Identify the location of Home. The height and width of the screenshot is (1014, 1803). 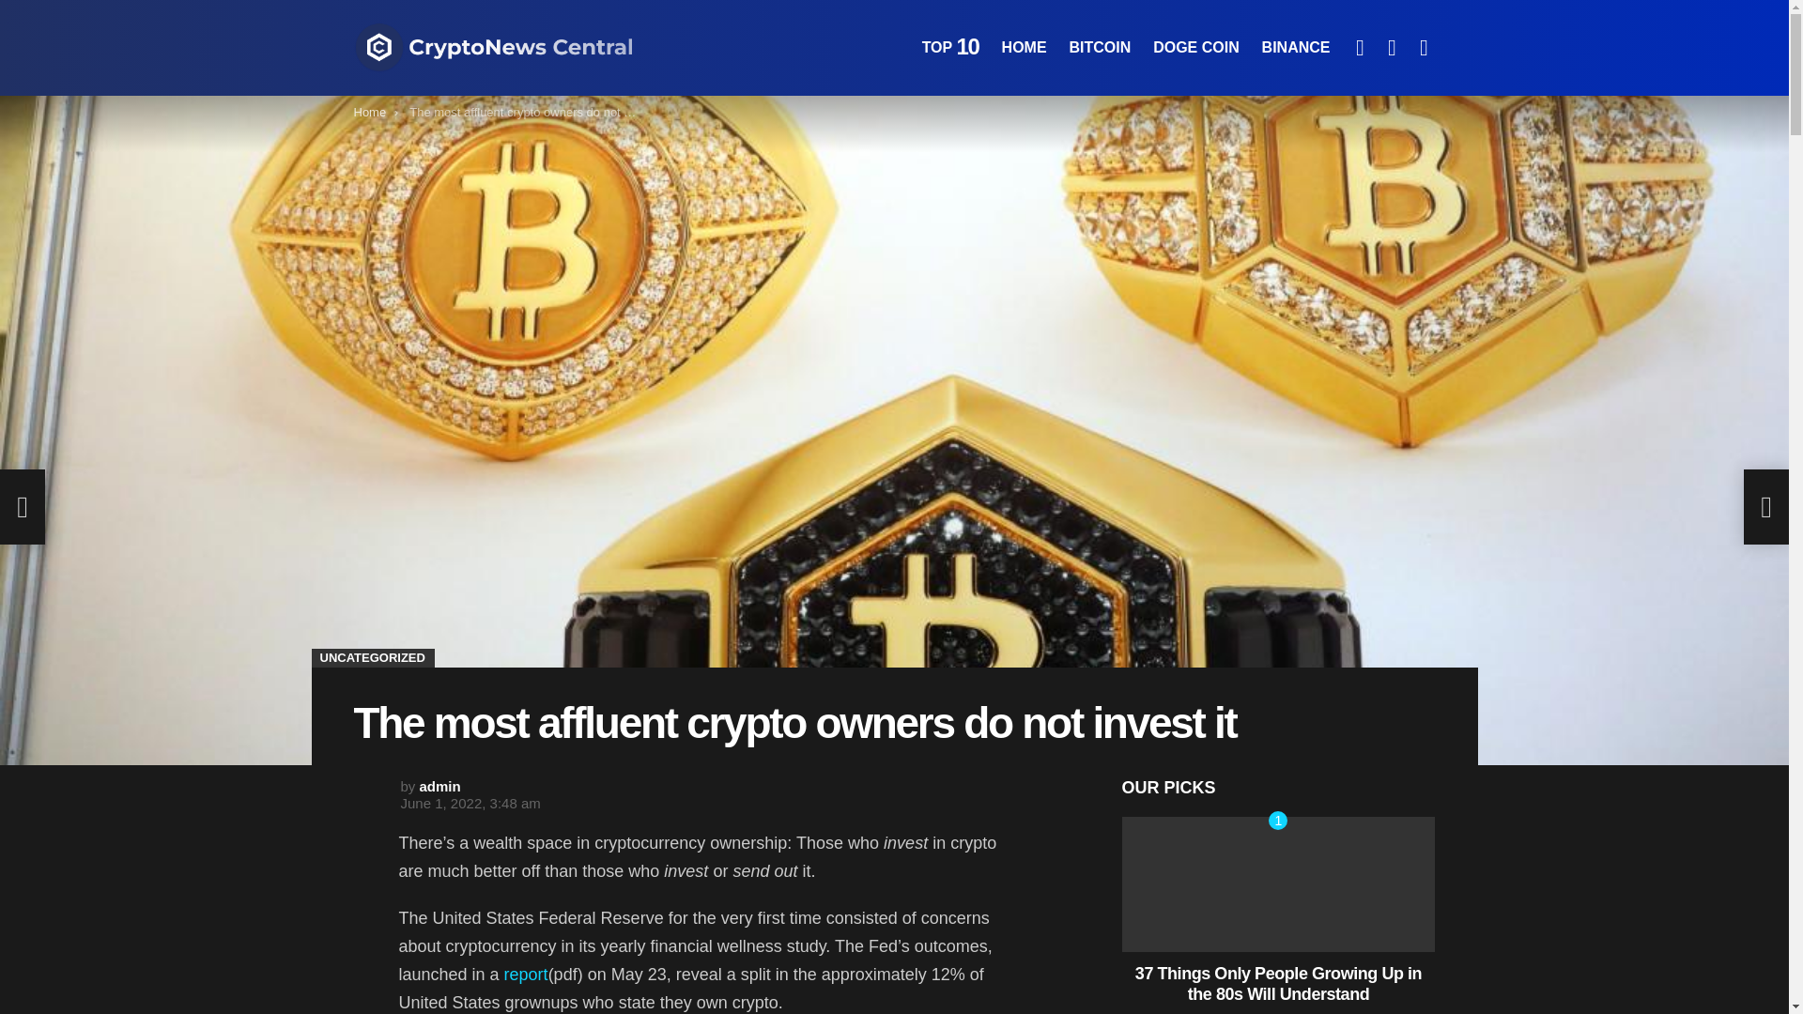
(369, 113).